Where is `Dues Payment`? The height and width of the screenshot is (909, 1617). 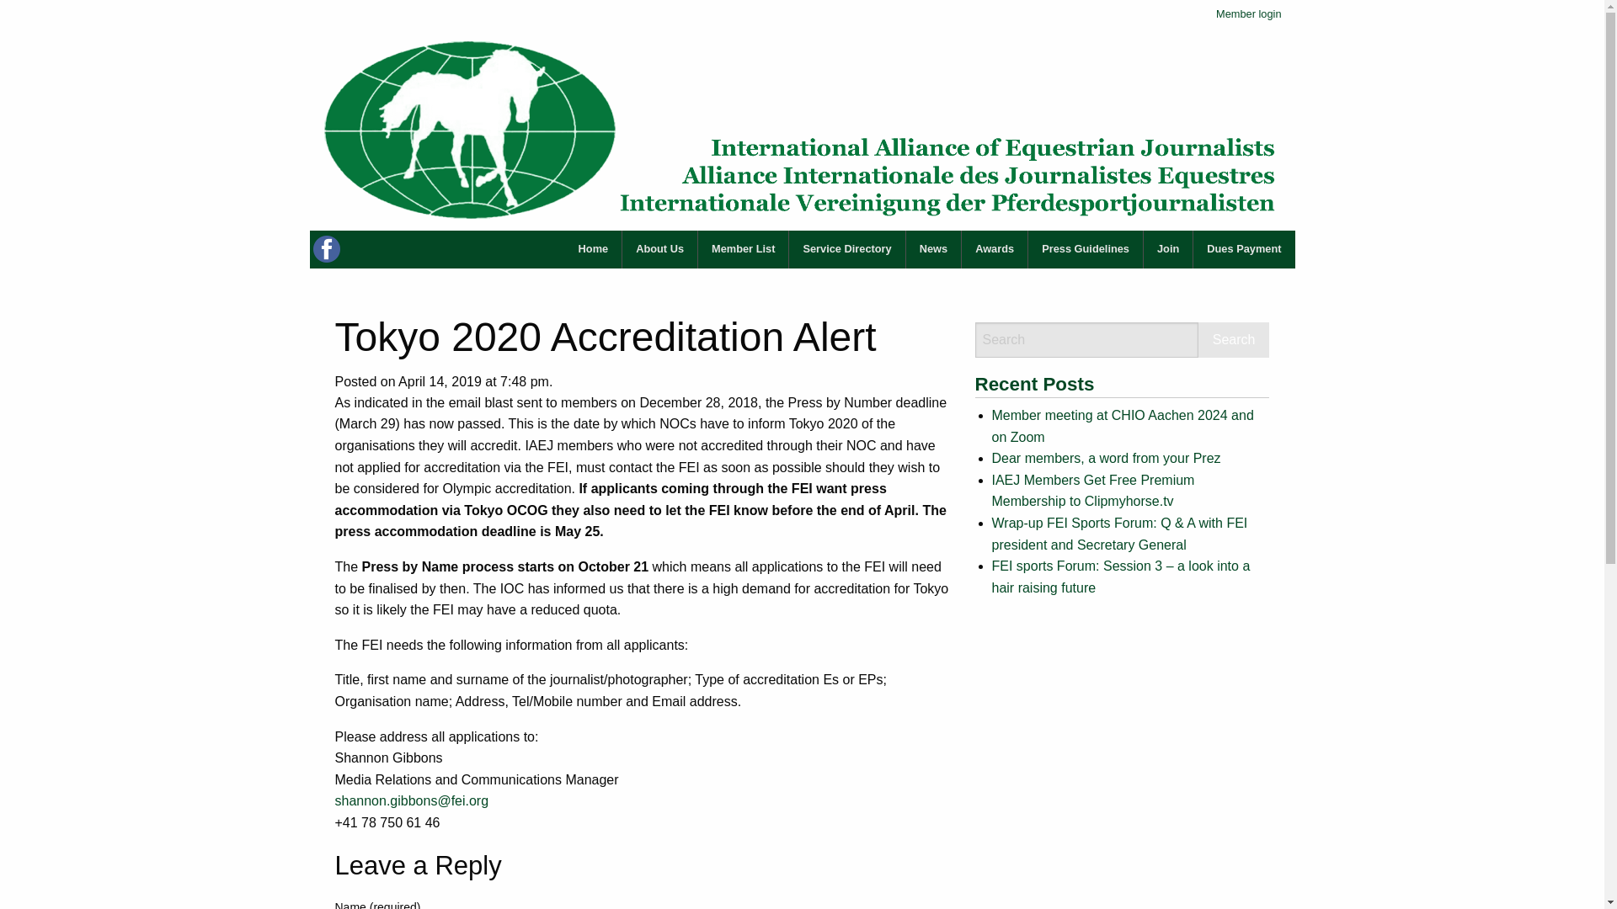
Dues Payment is located at coordinates (1243, 249).